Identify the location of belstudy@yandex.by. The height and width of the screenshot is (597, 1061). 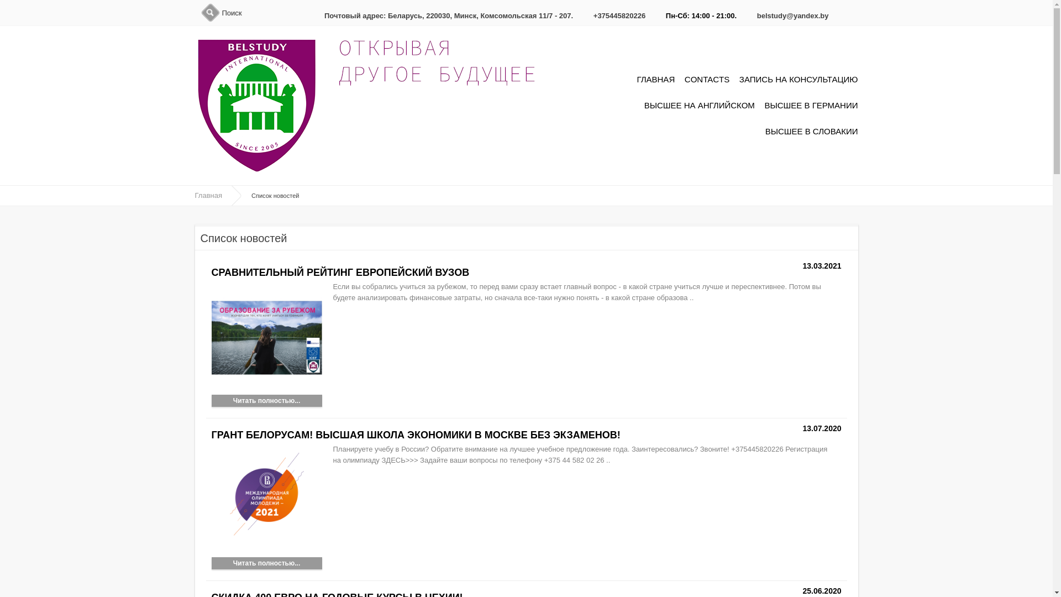
(793, 15).